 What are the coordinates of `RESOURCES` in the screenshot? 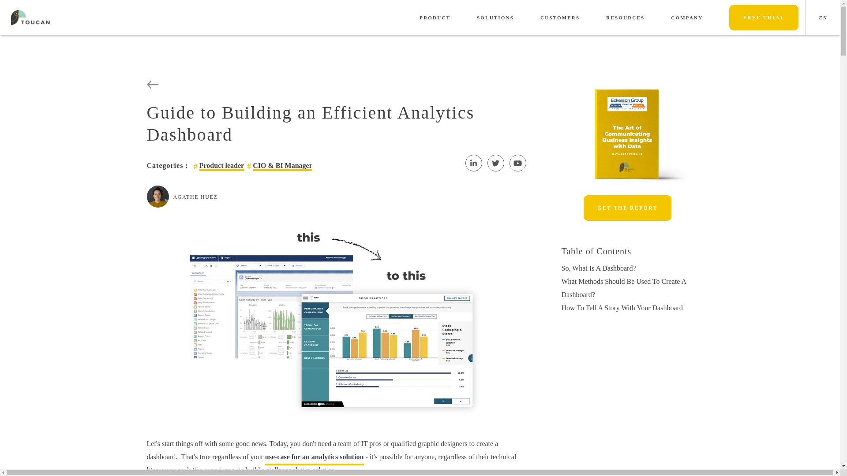 It's located at (626, 18).